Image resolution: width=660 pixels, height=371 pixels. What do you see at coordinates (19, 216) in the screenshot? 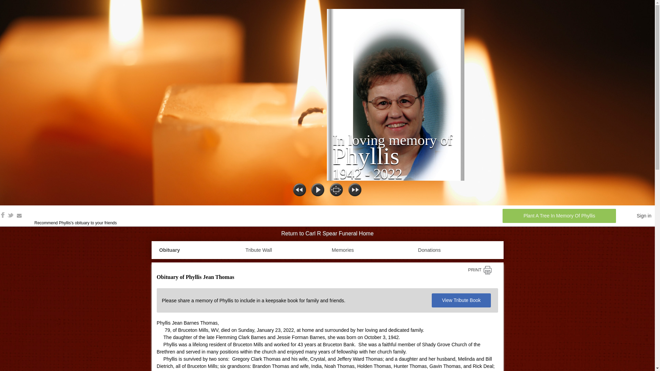
I see `Receive Notifications` at bounding box center [19, 216].